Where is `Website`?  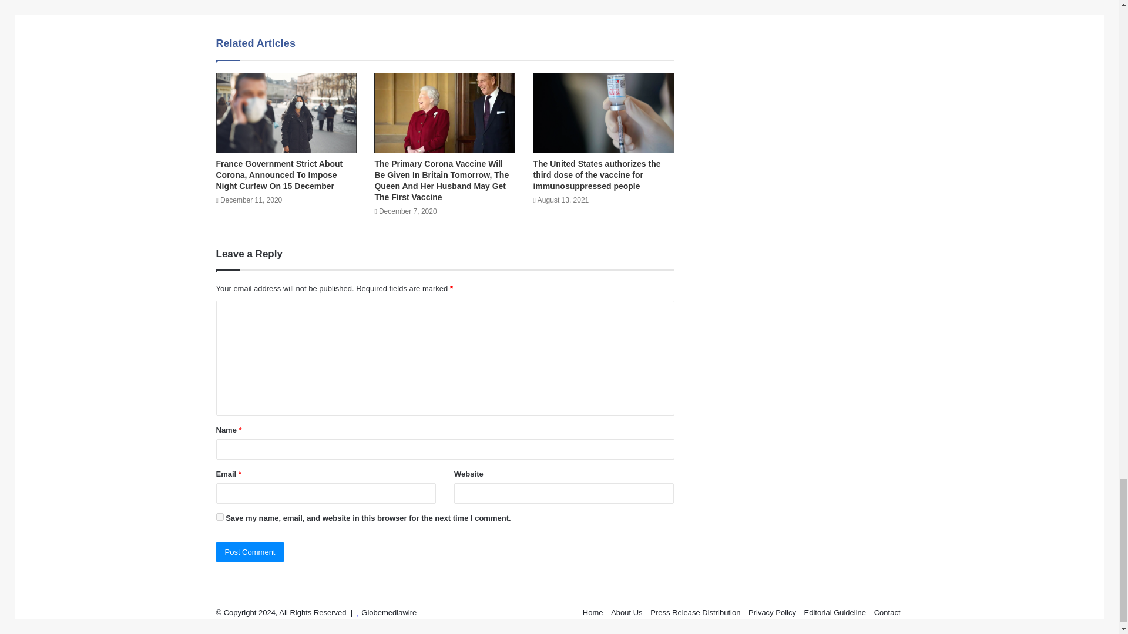
Website is located at coordinates (300, 4).